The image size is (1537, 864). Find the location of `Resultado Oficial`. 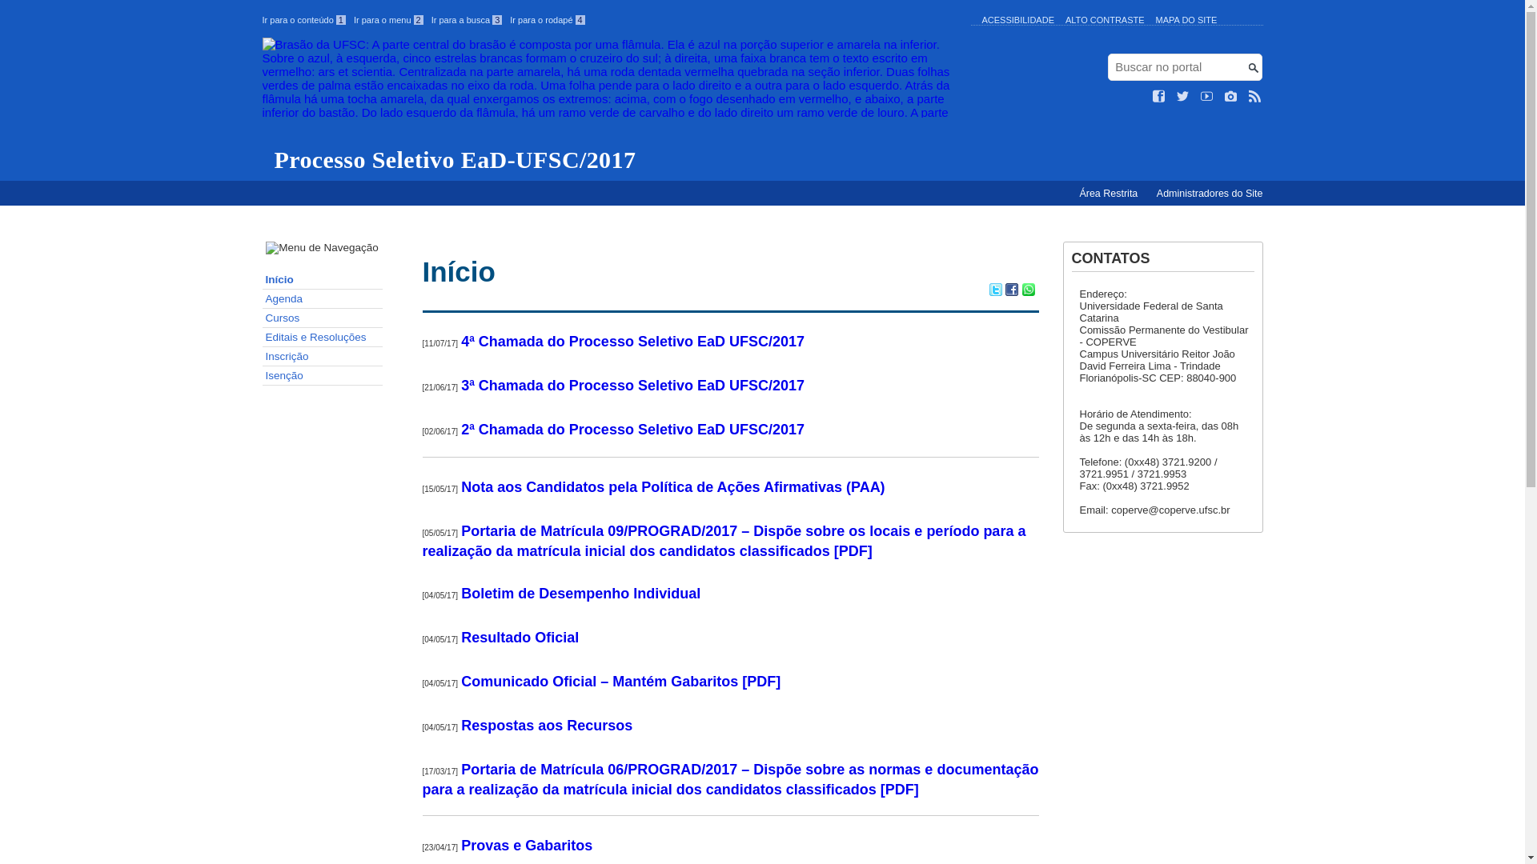

Resultado Oficial is located at coordinates (520, 638).